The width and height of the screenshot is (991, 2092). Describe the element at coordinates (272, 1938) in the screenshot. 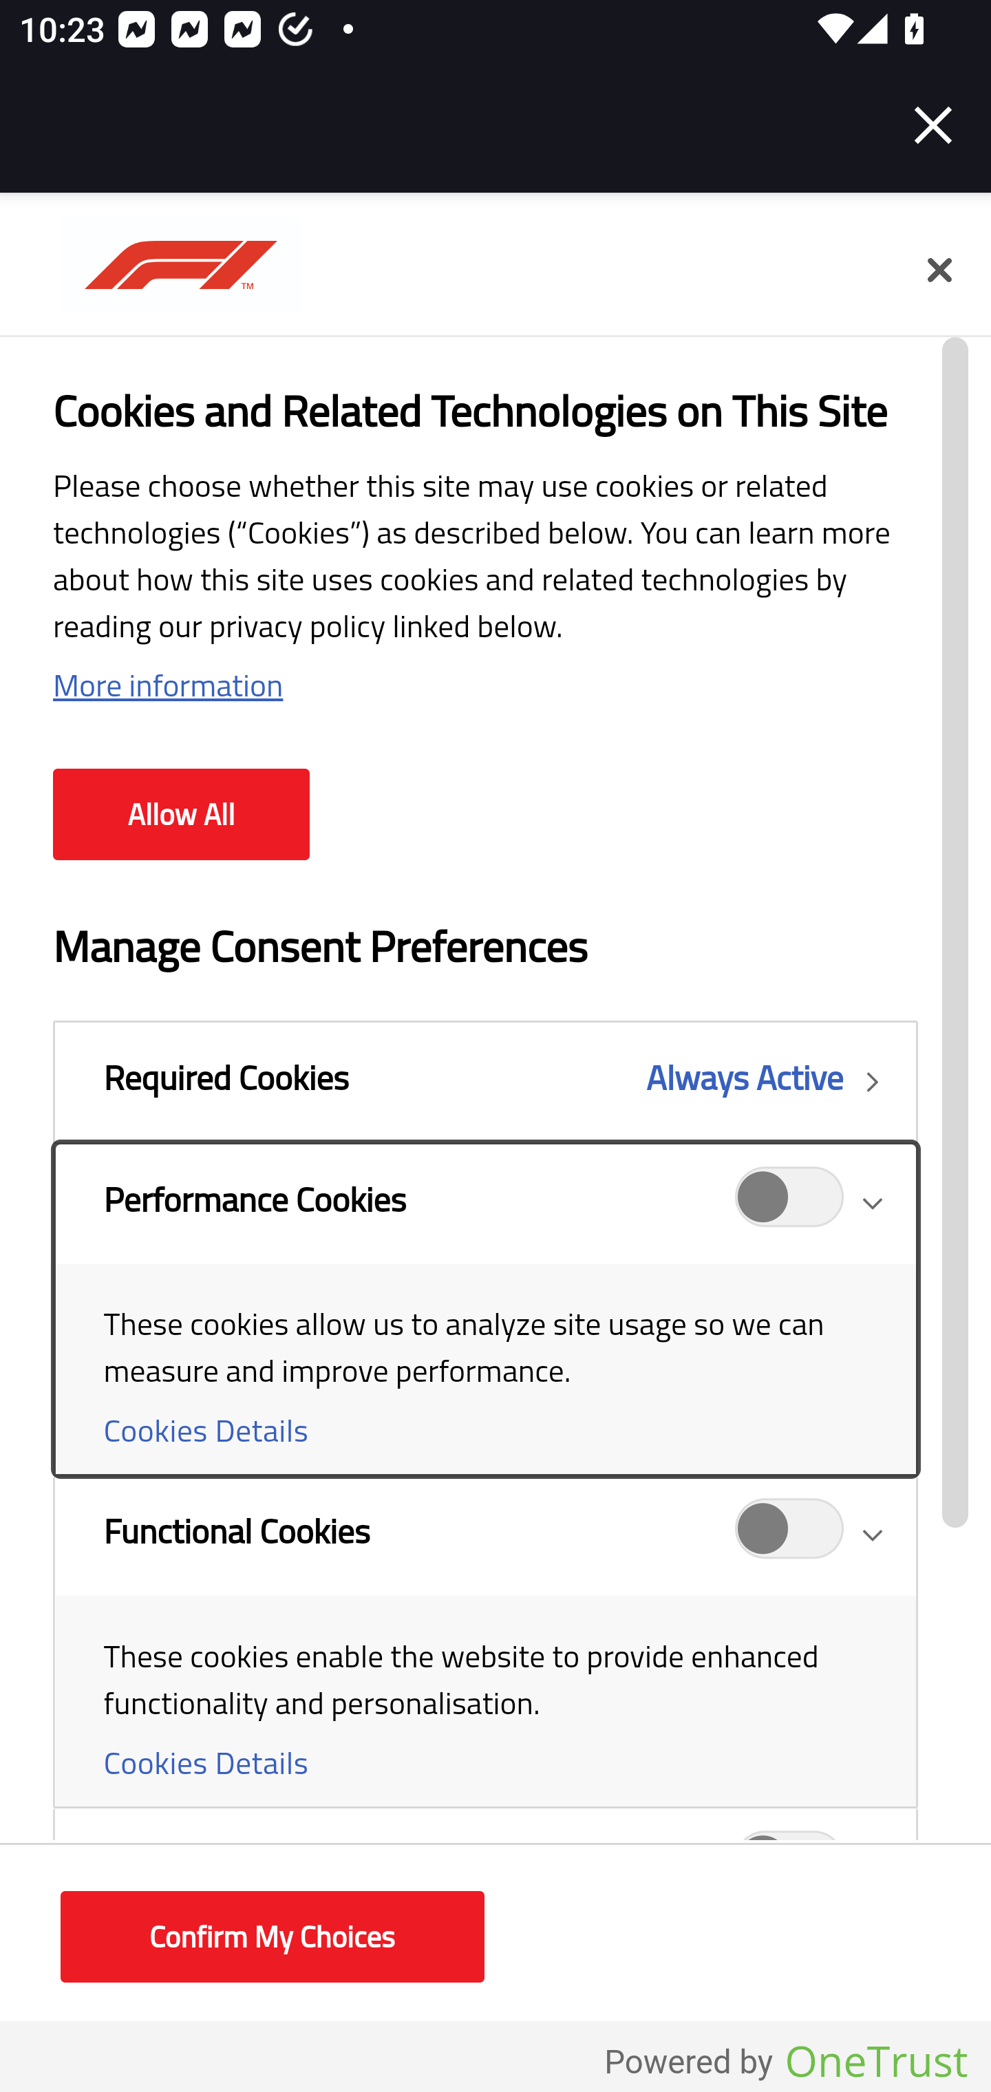

I see `Confirm My Choices` at that location.